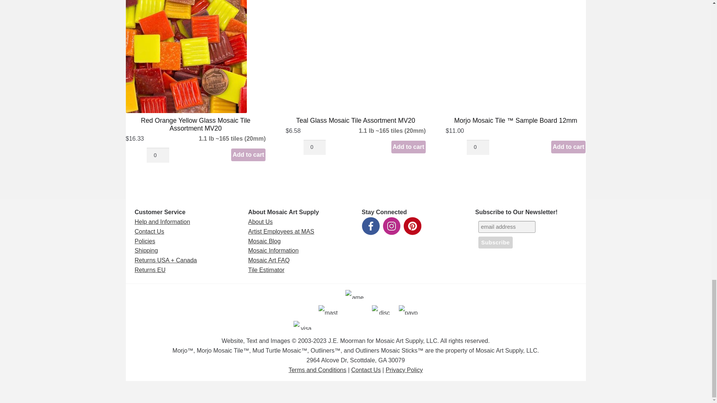  I want to click on PayPal, so click(408, 310).